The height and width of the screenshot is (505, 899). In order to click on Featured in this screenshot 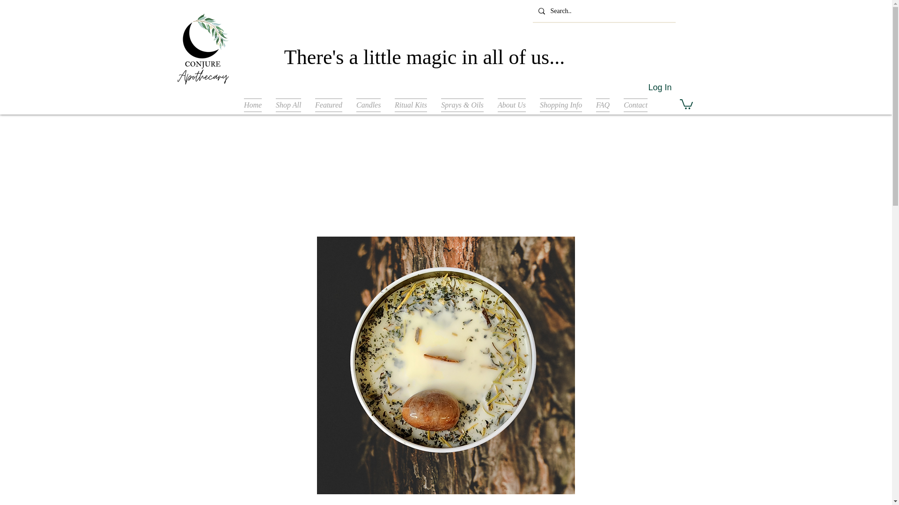, I will do `click(329, 105)`.